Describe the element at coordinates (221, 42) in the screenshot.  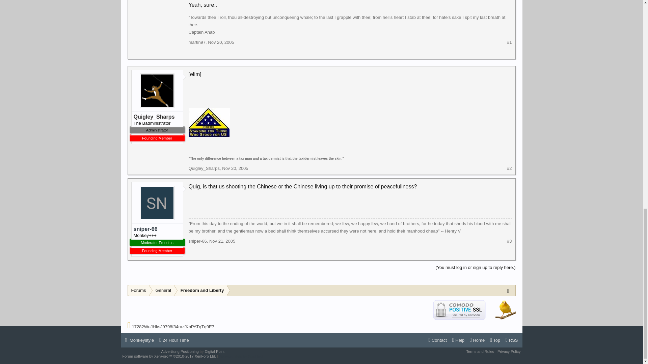
I see `Permalink` at that location.